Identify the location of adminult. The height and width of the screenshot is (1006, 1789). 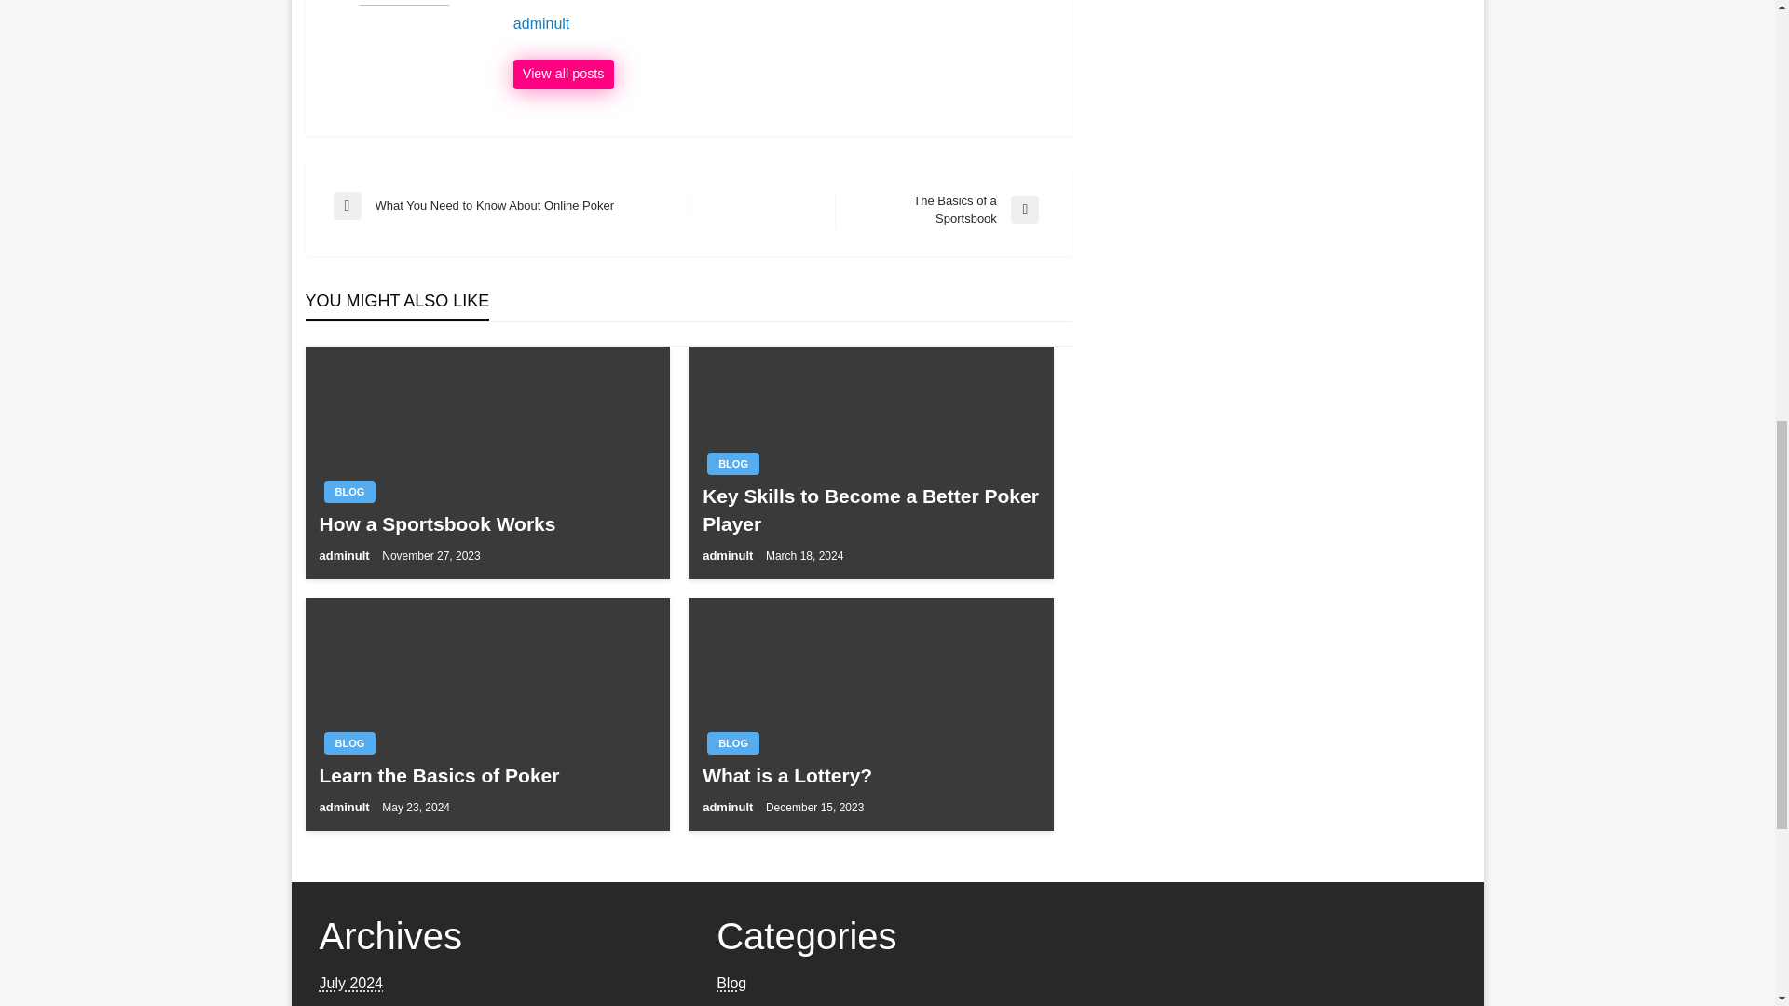
(349, 743).